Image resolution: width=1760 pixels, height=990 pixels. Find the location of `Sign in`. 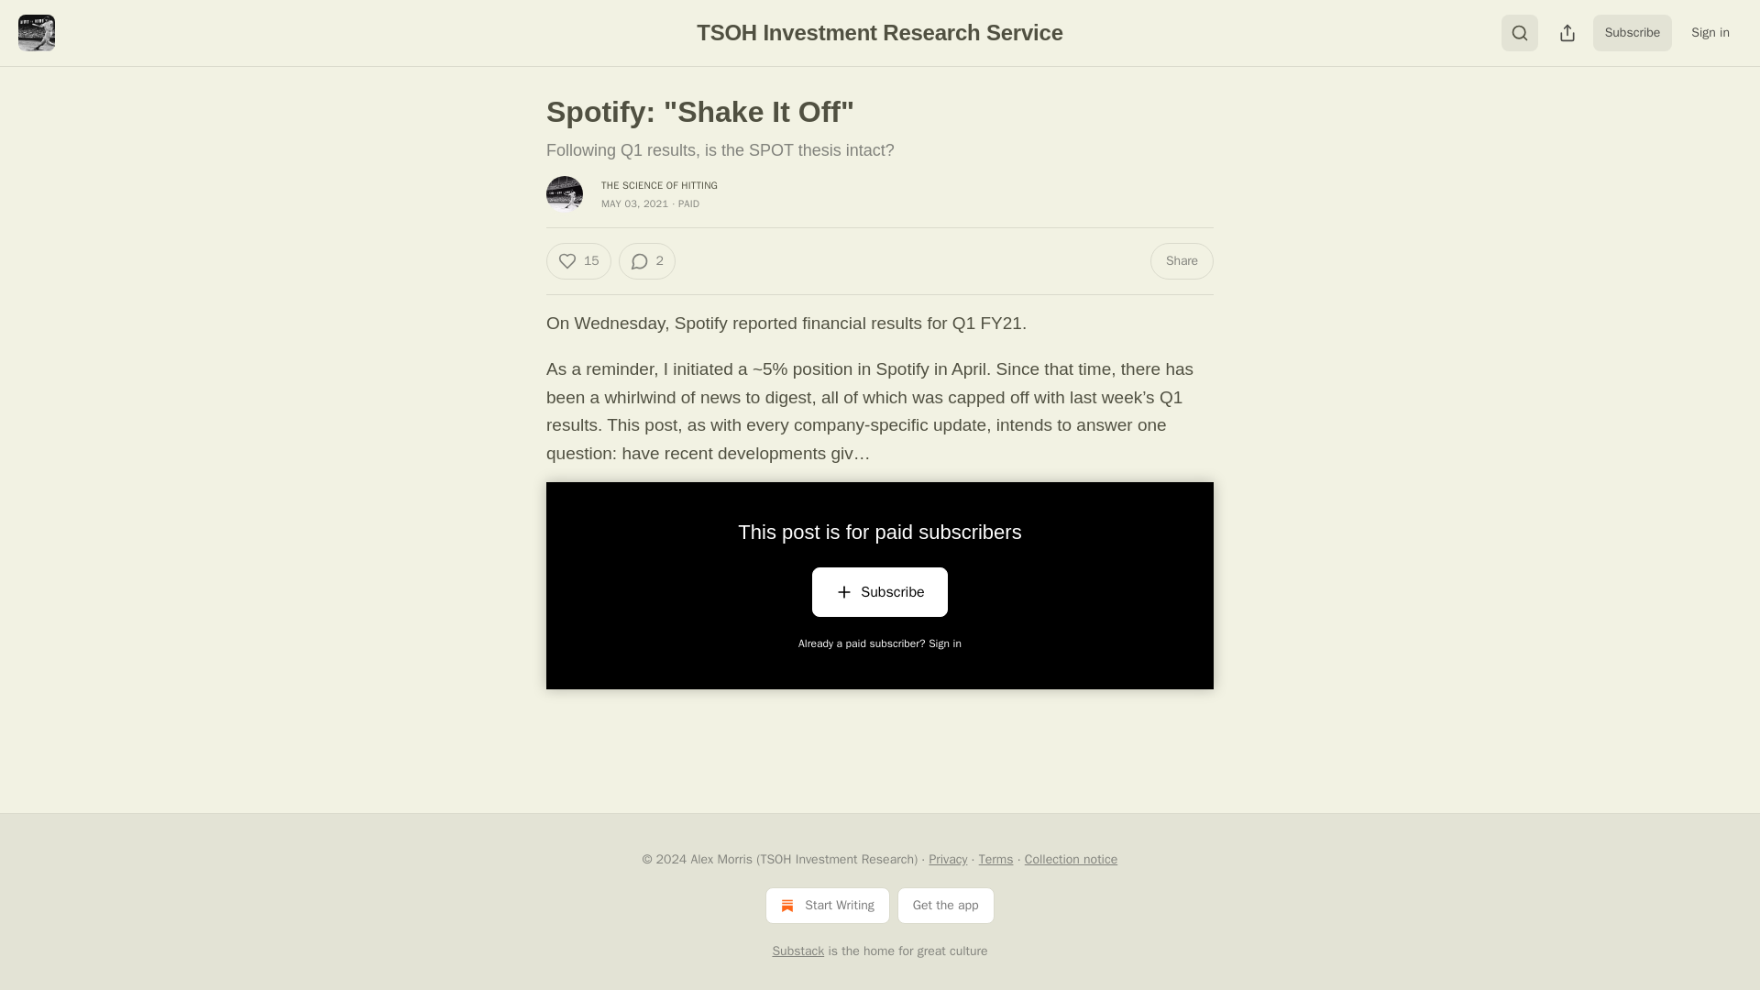

Sign in is located at coordinates (1710, 33).